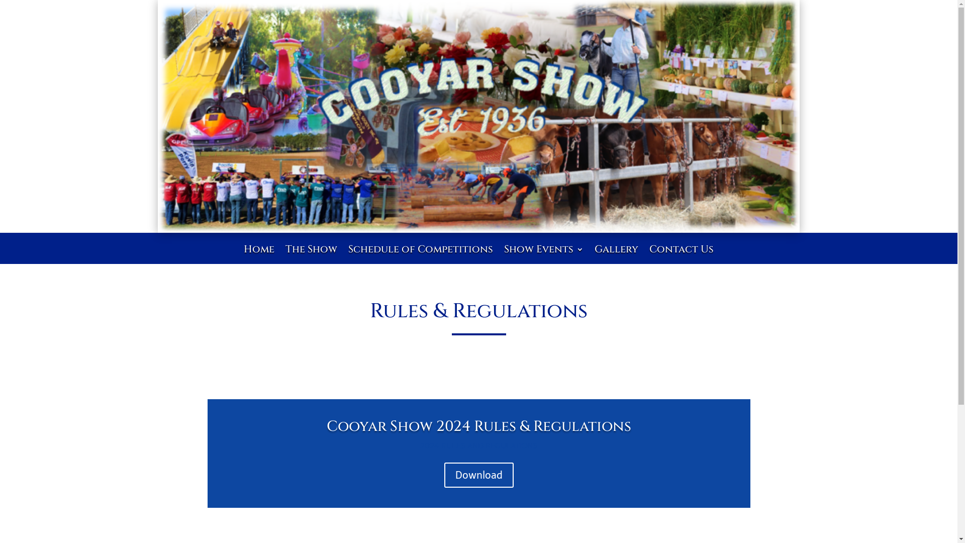 The height and width of the screenshot is (543, 965). What do you see at coordinates (479, 475) in the screenshot?
I see `Download` at bounding box center [479, 475].